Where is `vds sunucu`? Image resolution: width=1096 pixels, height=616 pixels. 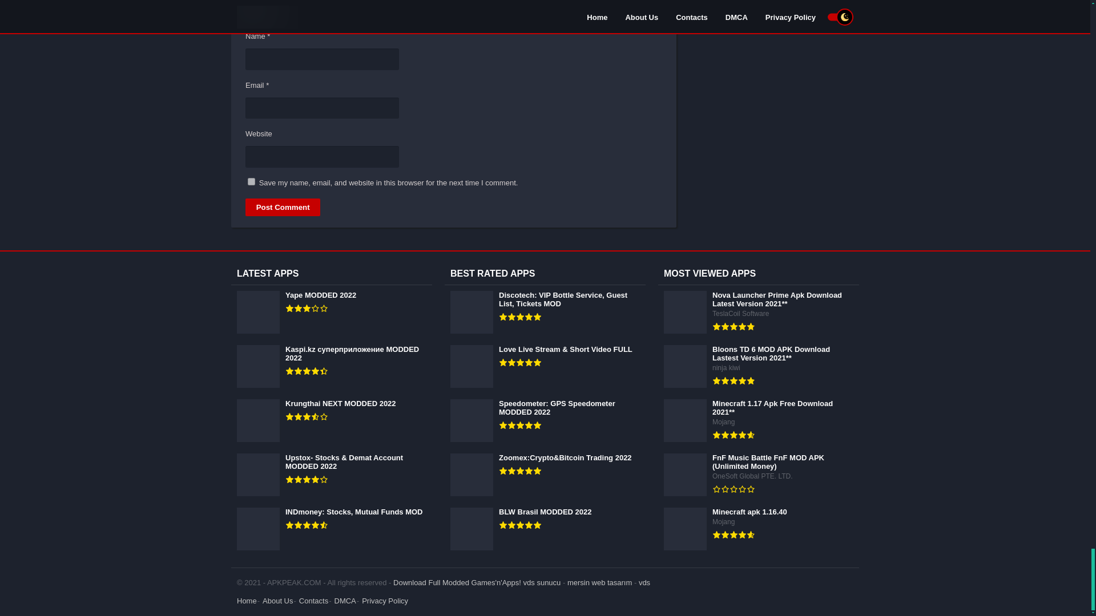
vds sunucu is located at coordinates (542, 583).